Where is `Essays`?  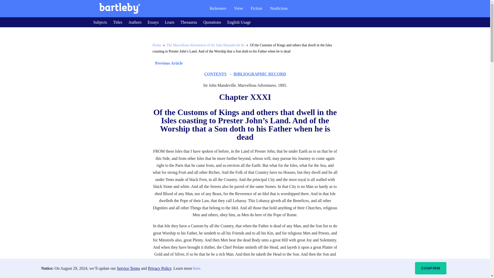 Essays is located at coordinates (153, 22).